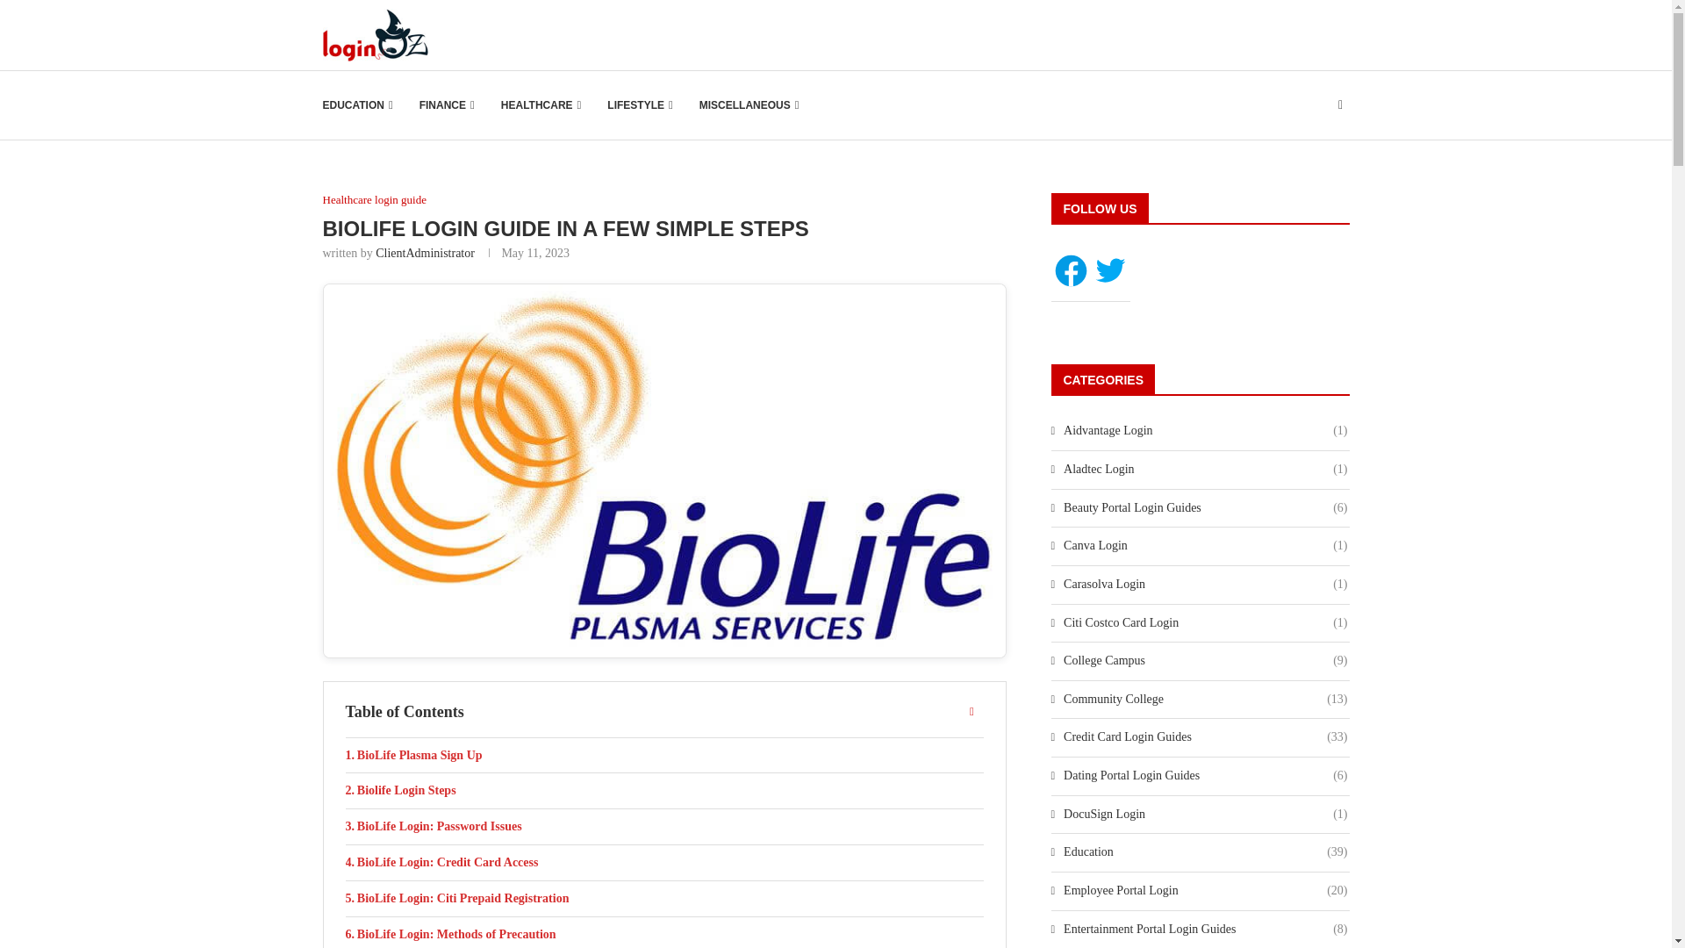 Image resolution: width=1685 pixels, height=948 pixels. Describe the element at coordinates (664, 863) in the screenshot. I see `BioLife Login: Credit Card Access` at that location.